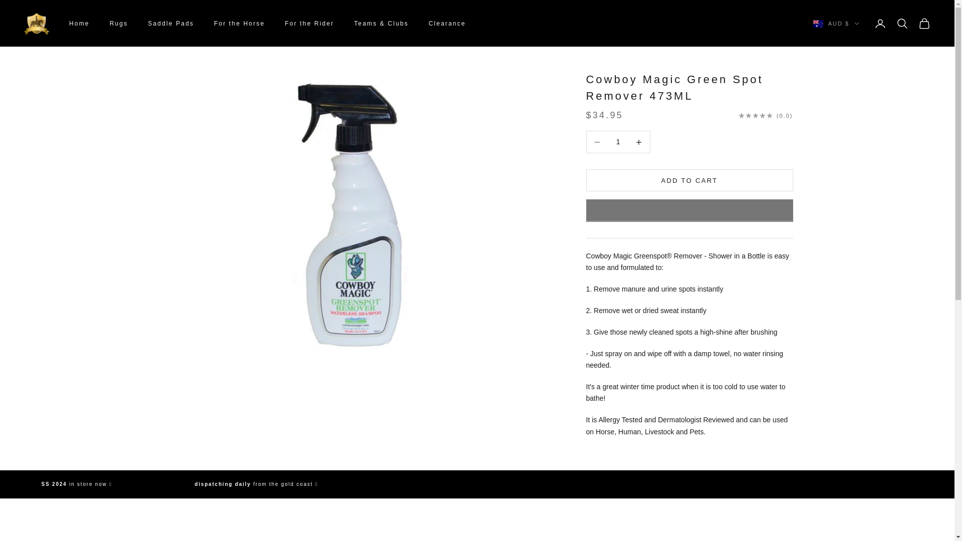 The width and height of the screenshot is (962, 541). I want to click on Home, so click(79, 23).